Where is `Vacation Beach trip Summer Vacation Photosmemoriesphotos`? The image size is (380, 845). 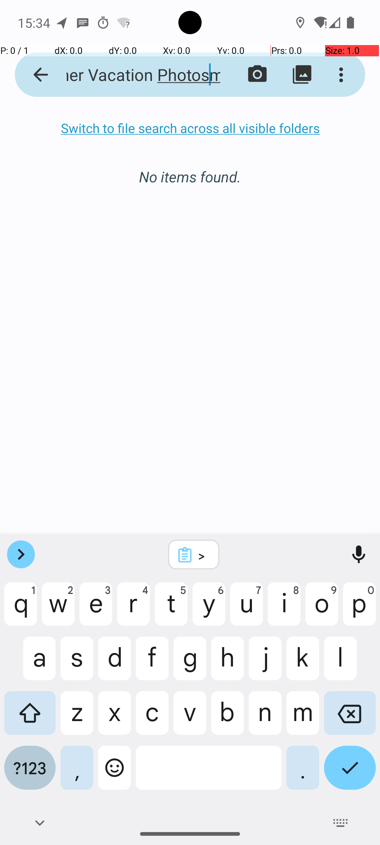 Vacation Beach trip Summer Vacation Photosmemoriesphotos is located at coordinates (136, 75).